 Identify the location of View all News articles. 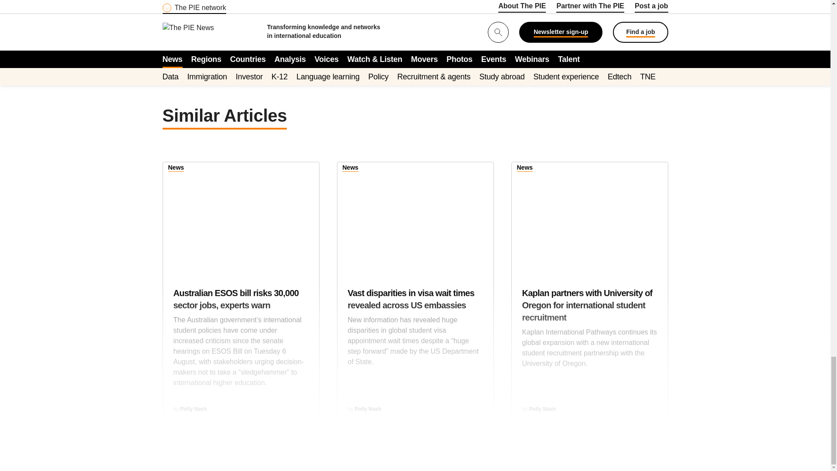
(525, 168).